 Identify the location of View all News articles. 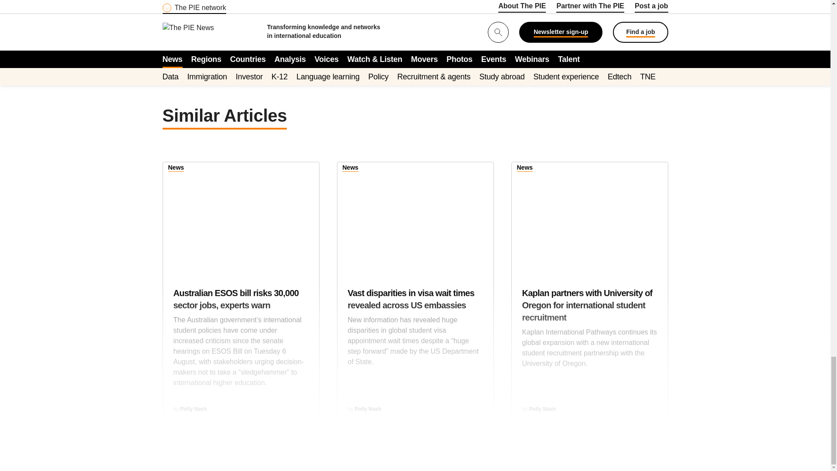
(525, 168).